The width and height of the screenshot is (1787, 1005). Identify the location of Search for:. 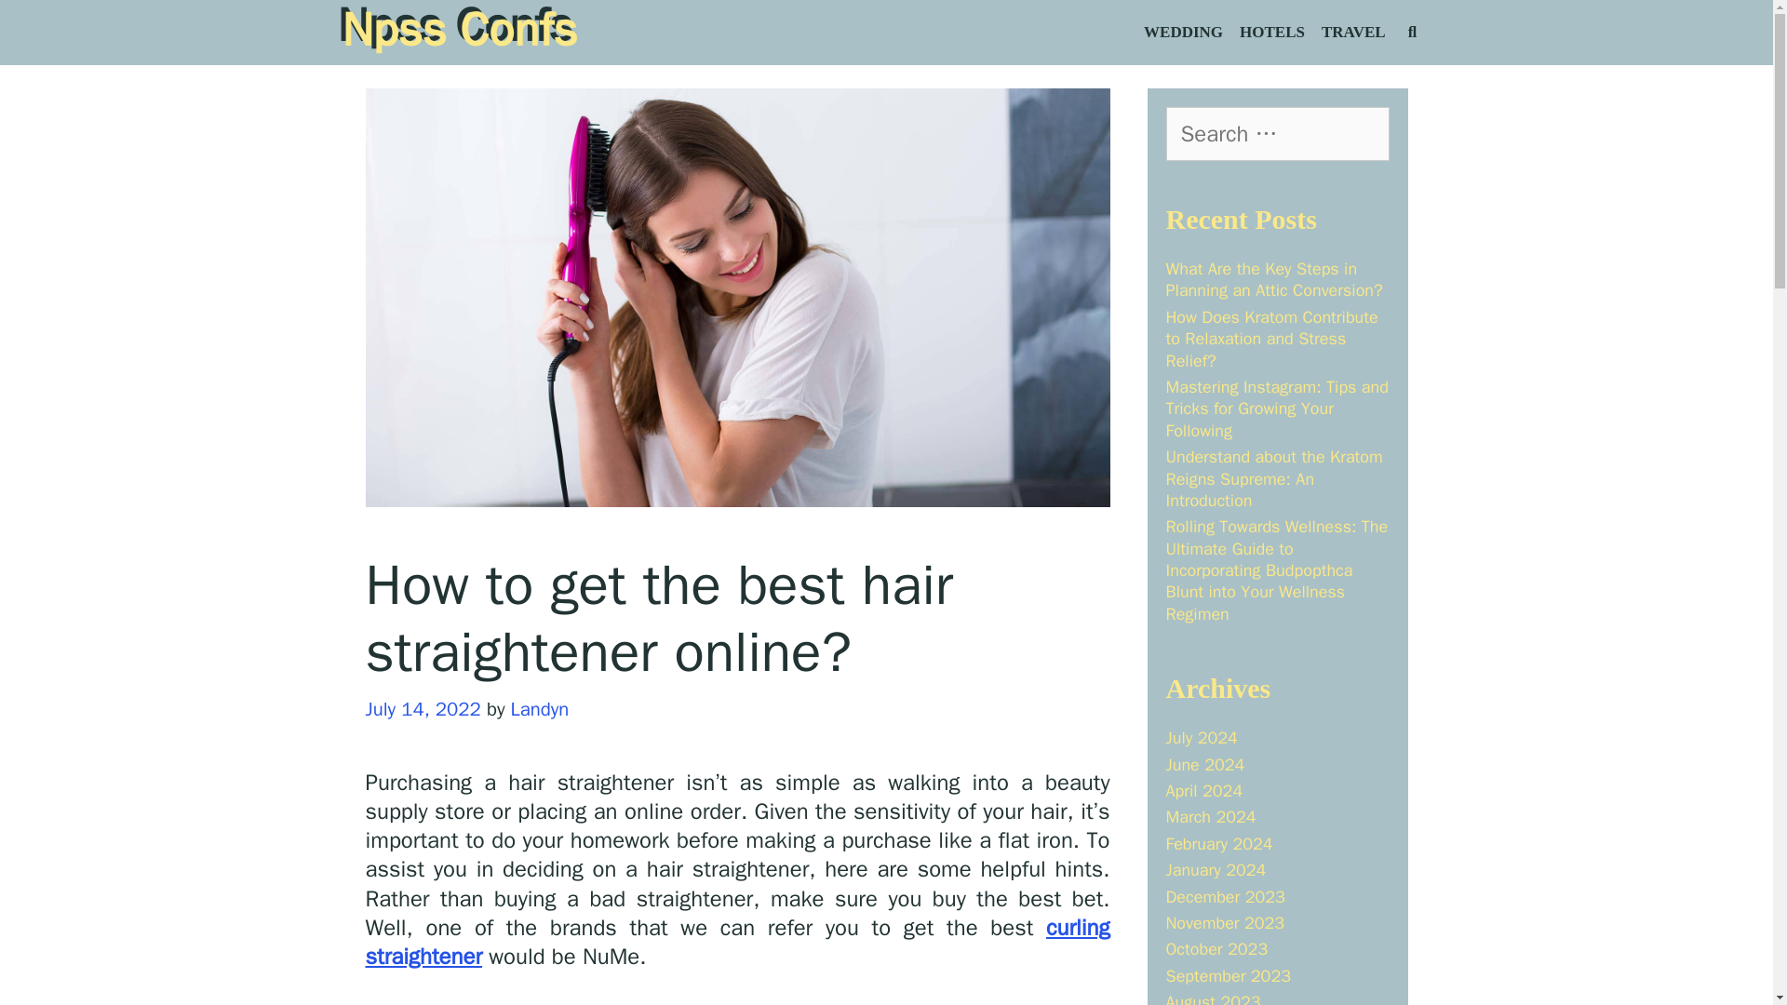
(1276, 133).